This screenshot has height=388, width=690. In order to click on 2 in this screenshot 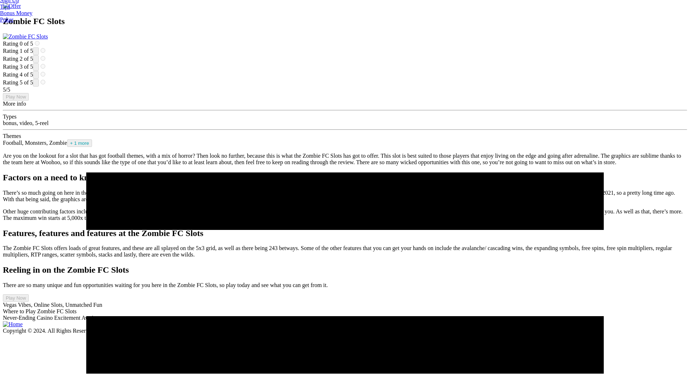, I will do `click(43, 58)`.